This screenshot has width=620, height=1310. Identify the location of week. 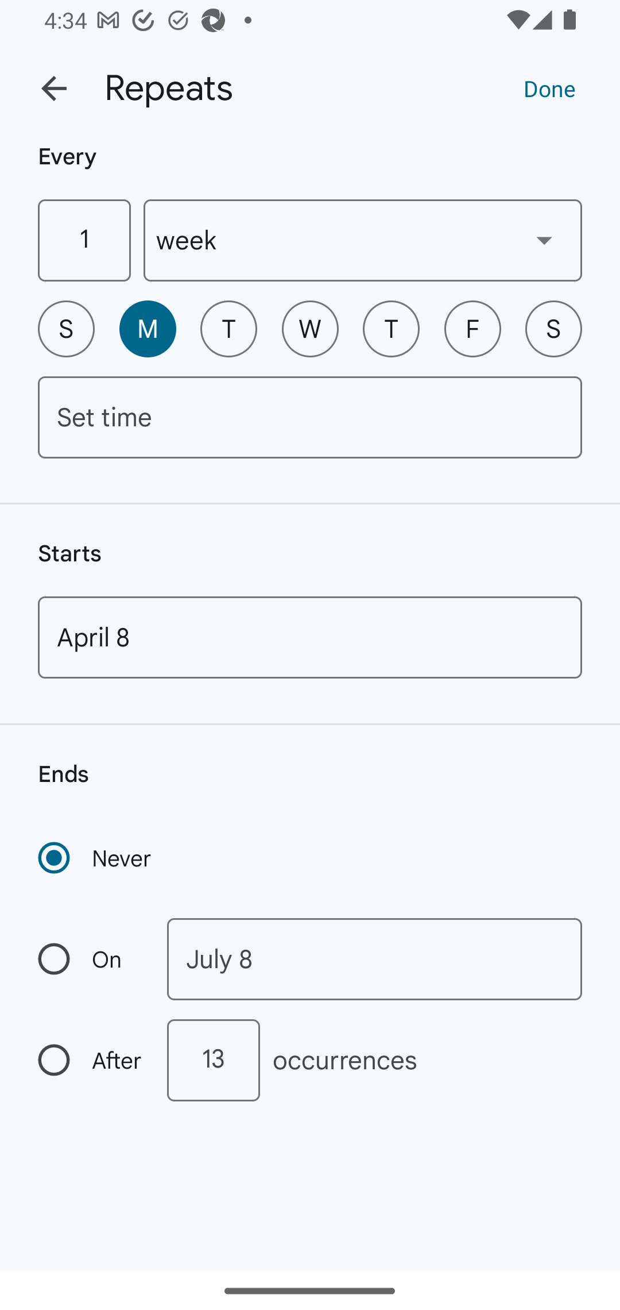
(363, 240).